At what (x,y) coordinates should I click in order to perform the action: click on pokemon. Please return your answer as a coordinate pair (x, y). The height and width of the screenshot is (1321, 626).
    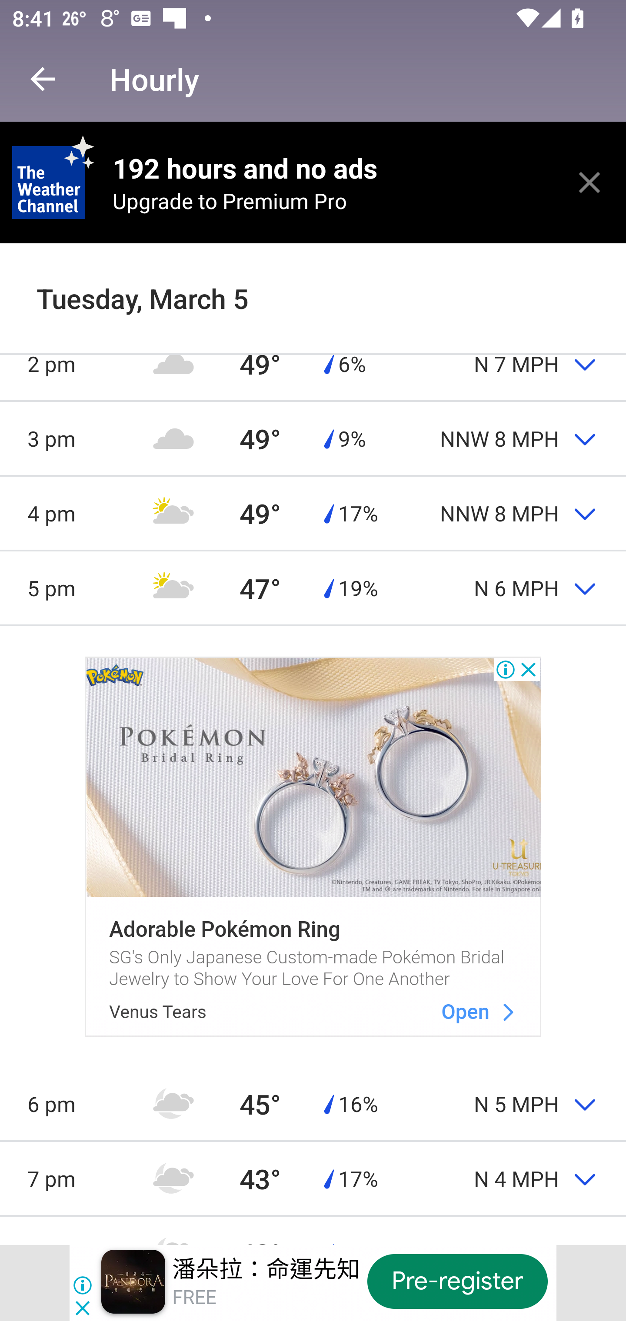
    Looking at the image, I should click on (508, 1012).